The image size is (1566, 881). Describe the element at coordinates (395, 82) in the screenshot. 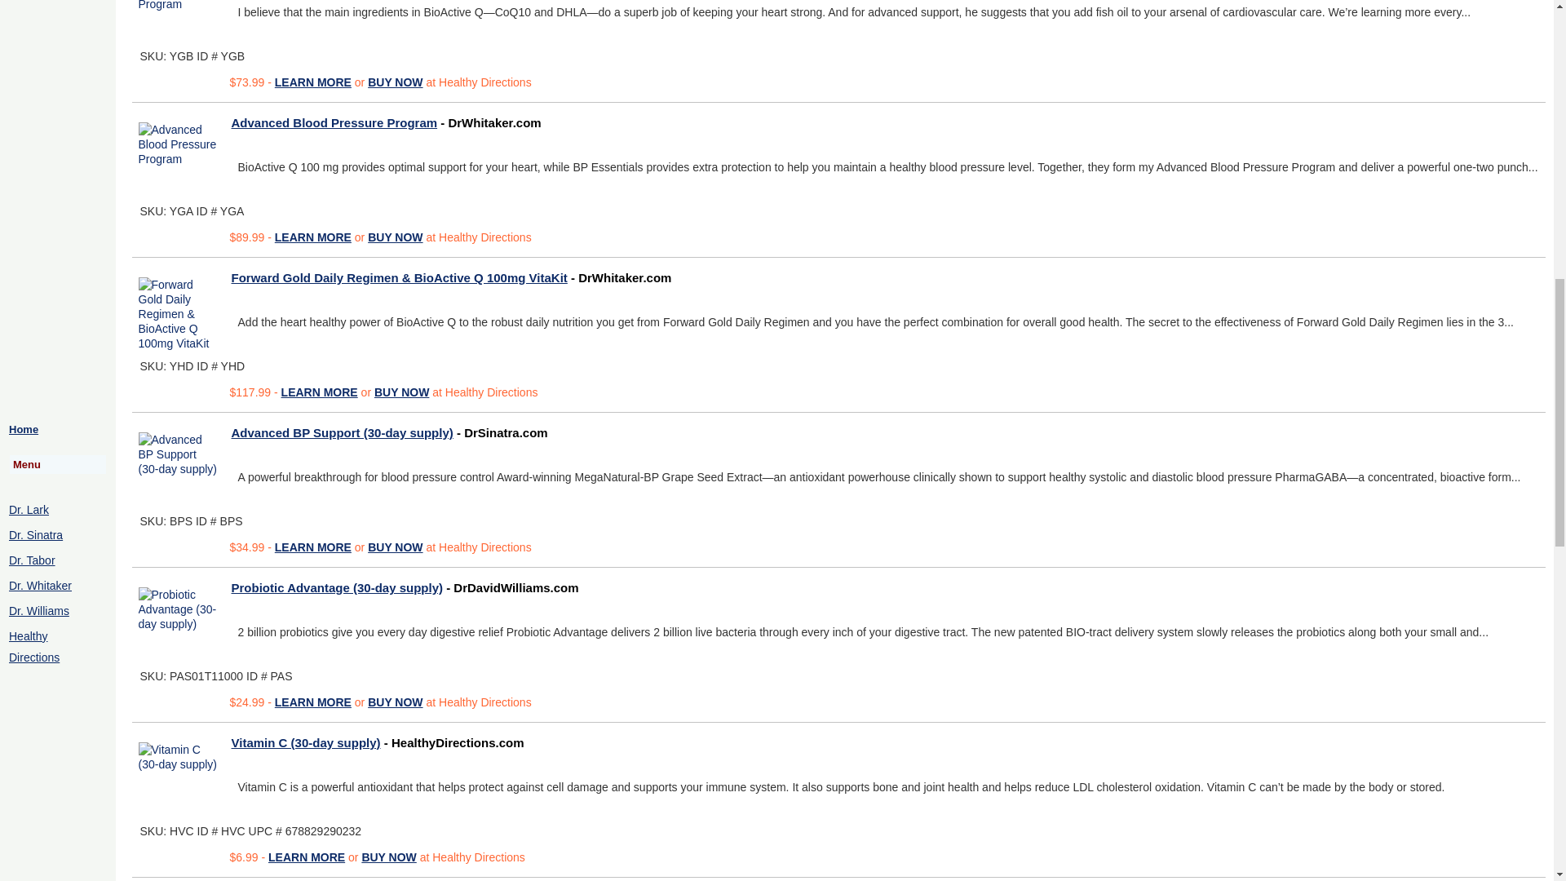

I see `BUY NOW` at that location.